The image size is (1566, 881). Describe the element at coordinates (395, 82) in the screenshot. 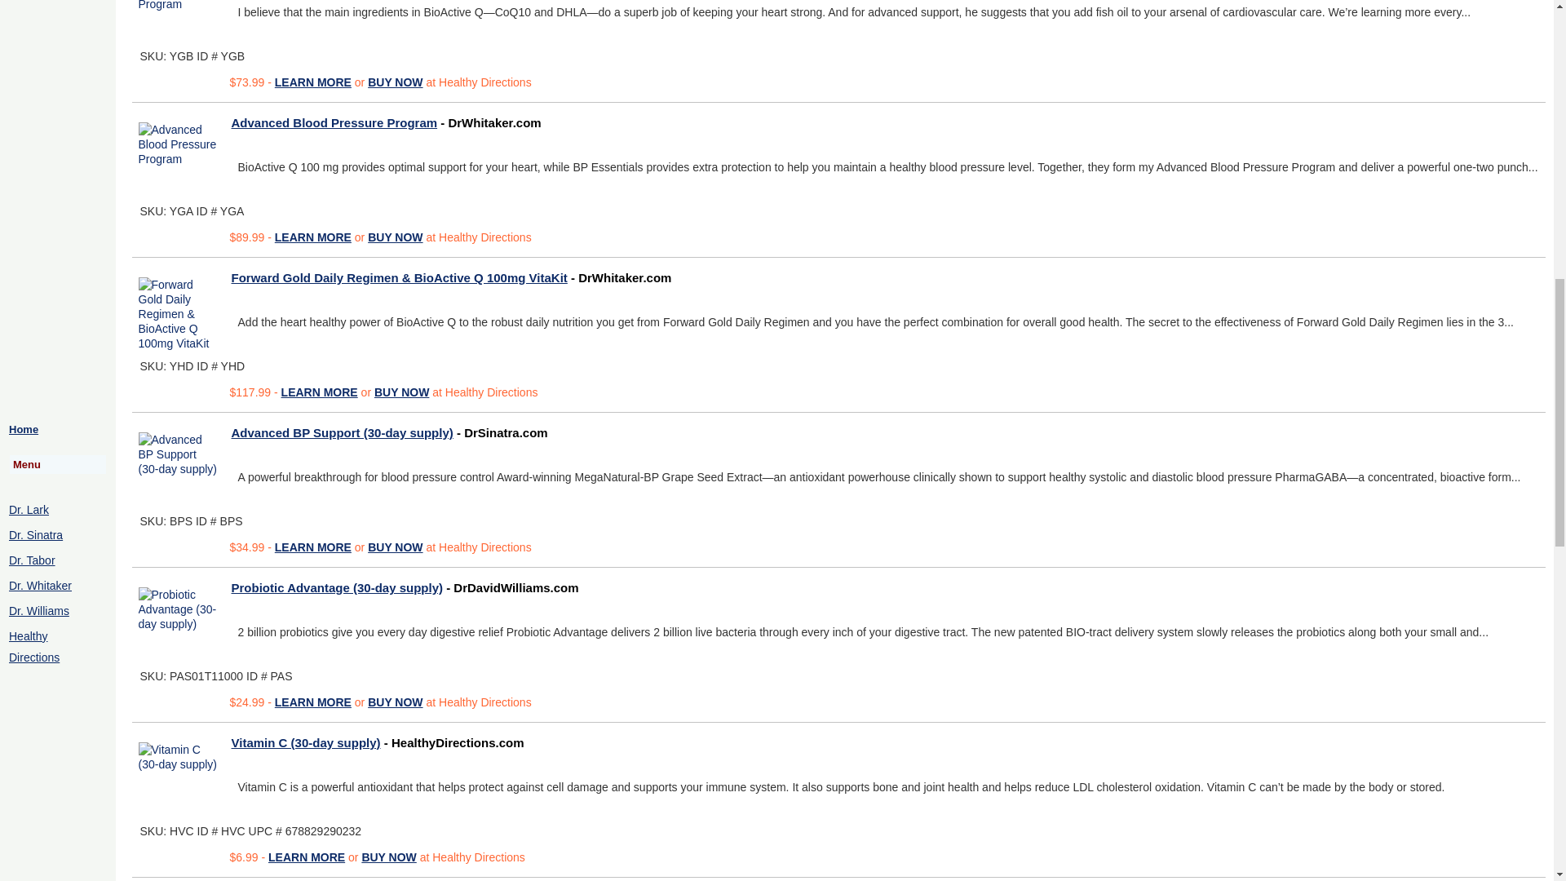

I see `BUY NOW` at that location.